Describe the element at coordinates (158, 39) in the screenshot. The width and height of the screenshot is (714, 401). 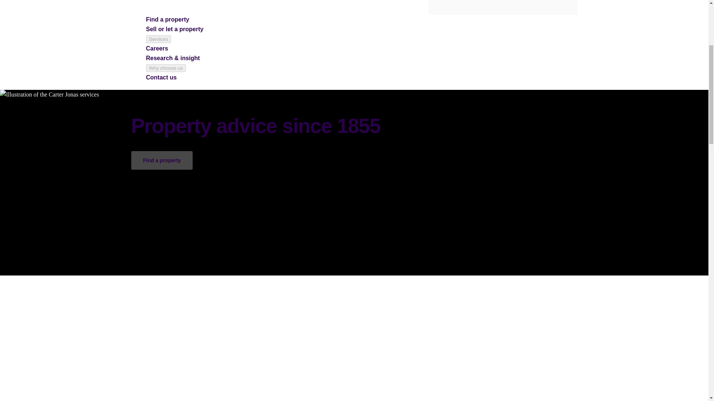
I see `Services` at that location.